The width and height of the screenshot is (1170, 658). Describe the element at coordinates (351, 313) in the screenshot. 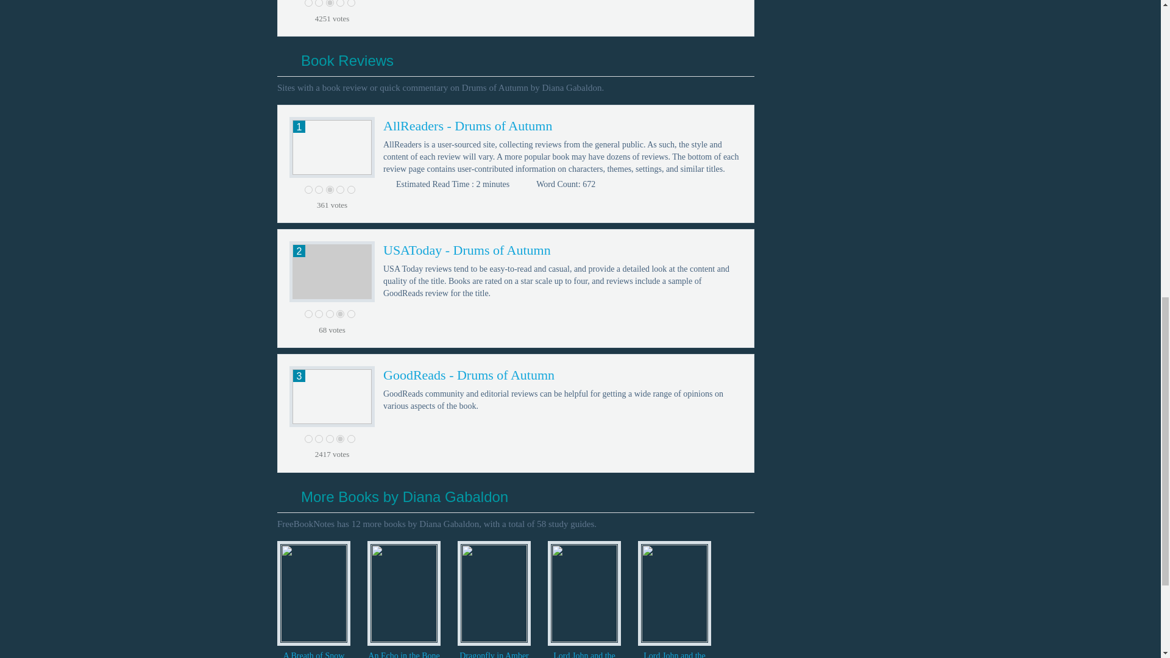

I see `5` at that location.